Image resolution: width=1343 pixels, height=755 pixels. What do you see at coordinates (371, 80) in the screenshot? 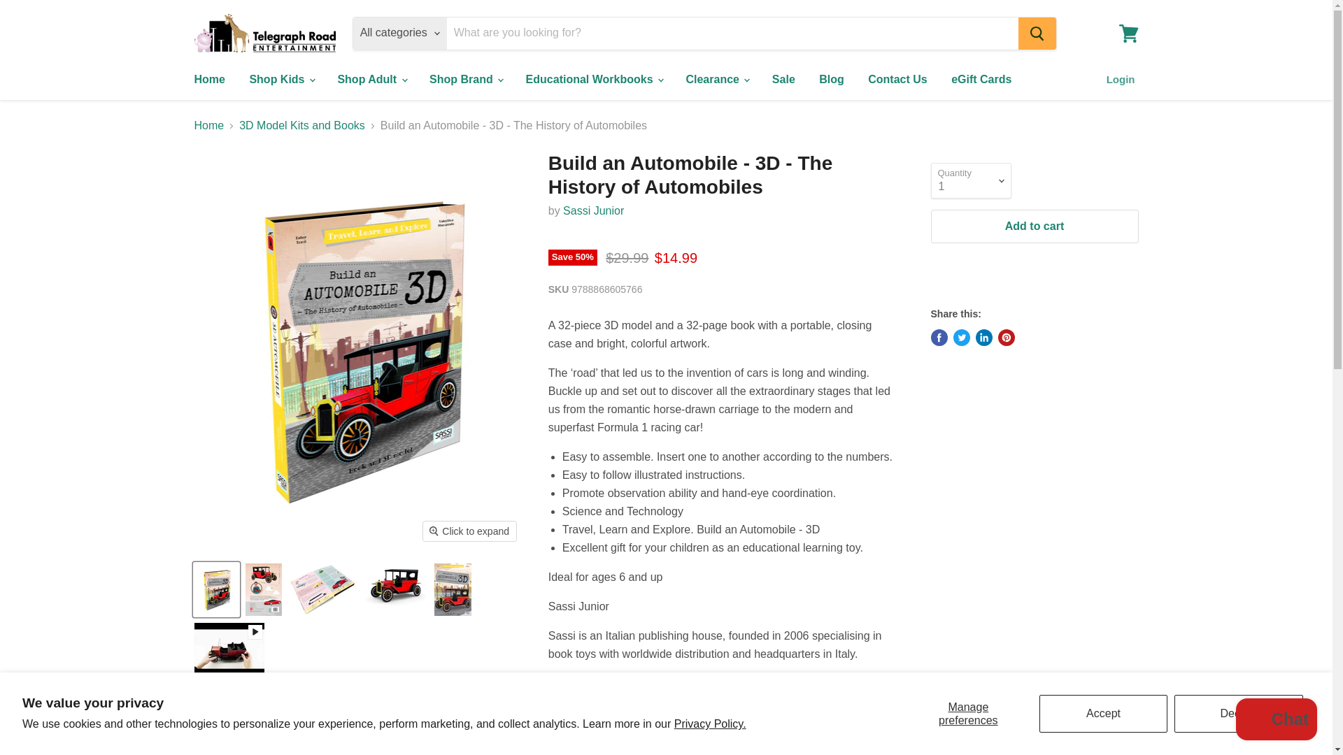
I see `Shop Adult` at bounding box center [371, 80].